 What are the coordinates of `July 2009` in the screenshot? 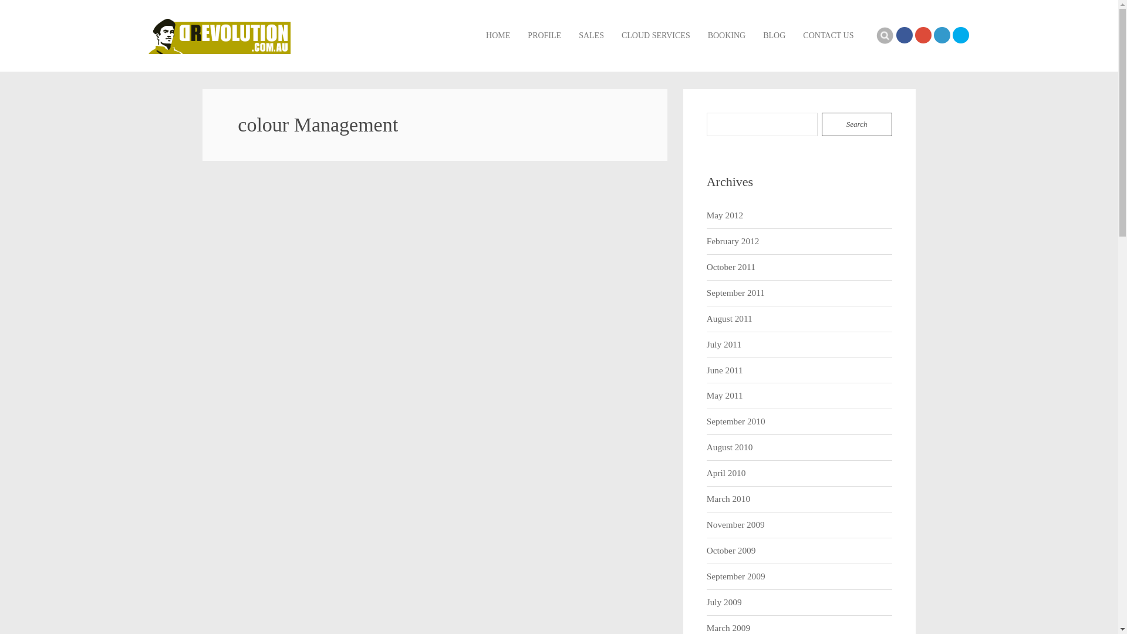 It's located at (724, 602).